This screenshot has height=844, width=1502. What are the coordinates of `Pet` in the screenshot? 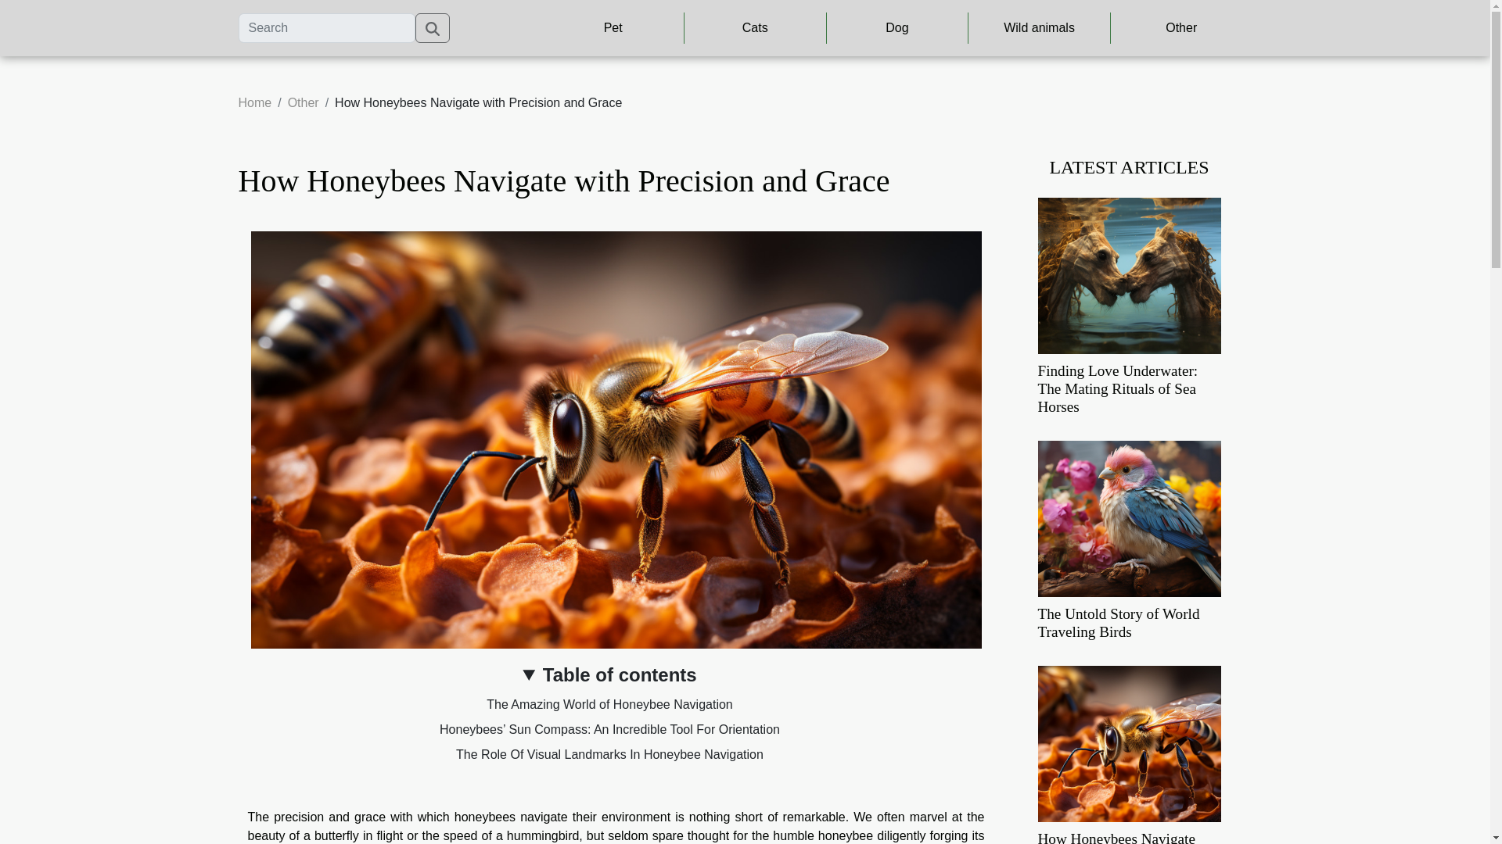 It's located at (613, 28).